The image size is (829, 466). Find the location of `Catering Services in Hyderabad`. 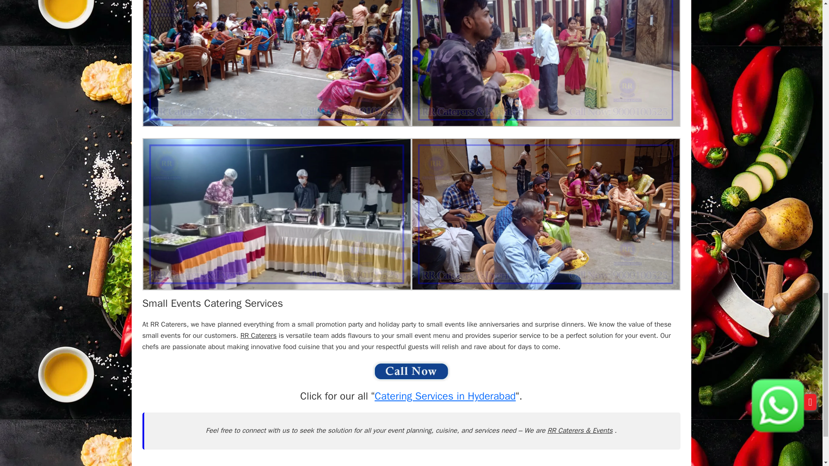

Catering Services in Hyderabad is located at coordinates (445, 396).